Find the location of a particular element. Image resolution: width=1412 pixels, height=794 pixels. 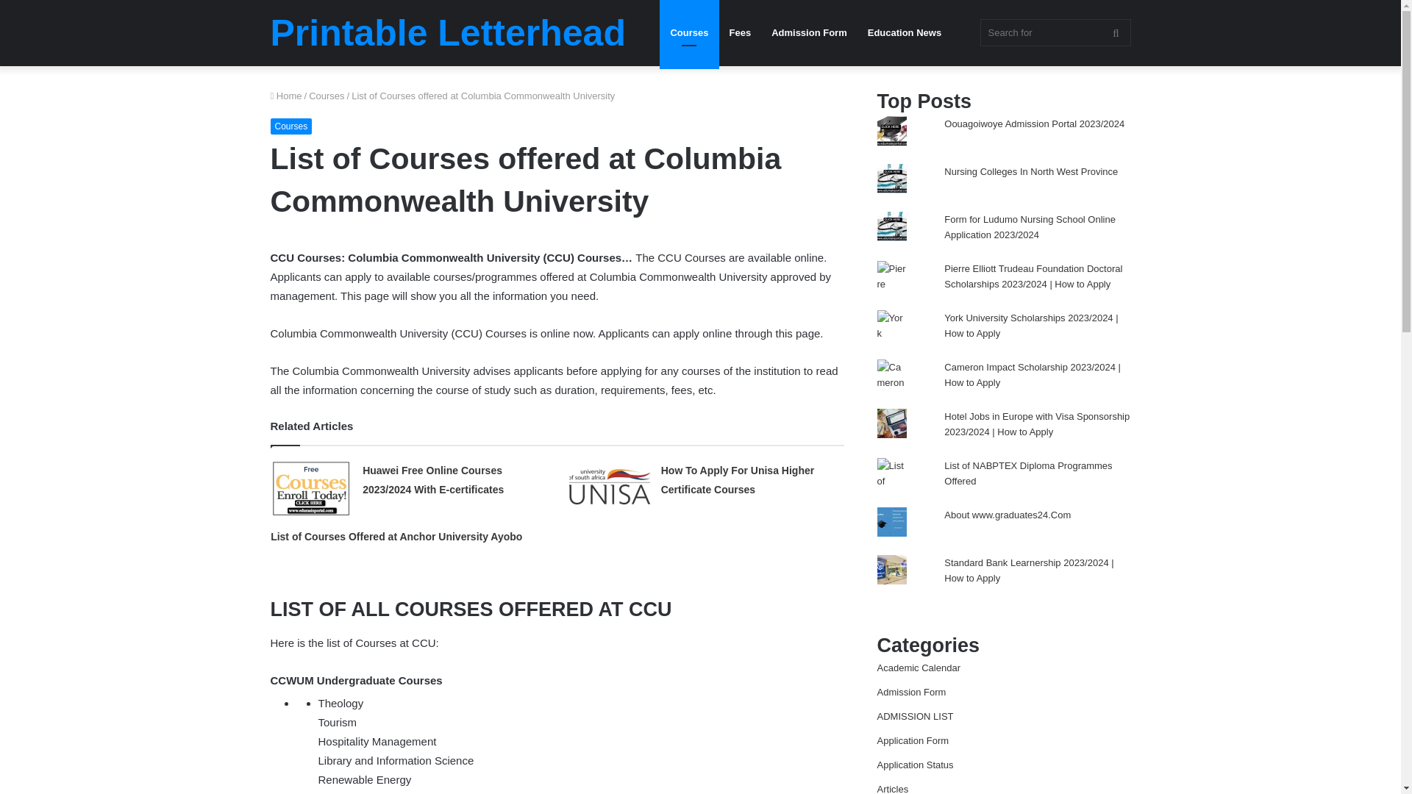

Courses is located at coordinates (291, 126).